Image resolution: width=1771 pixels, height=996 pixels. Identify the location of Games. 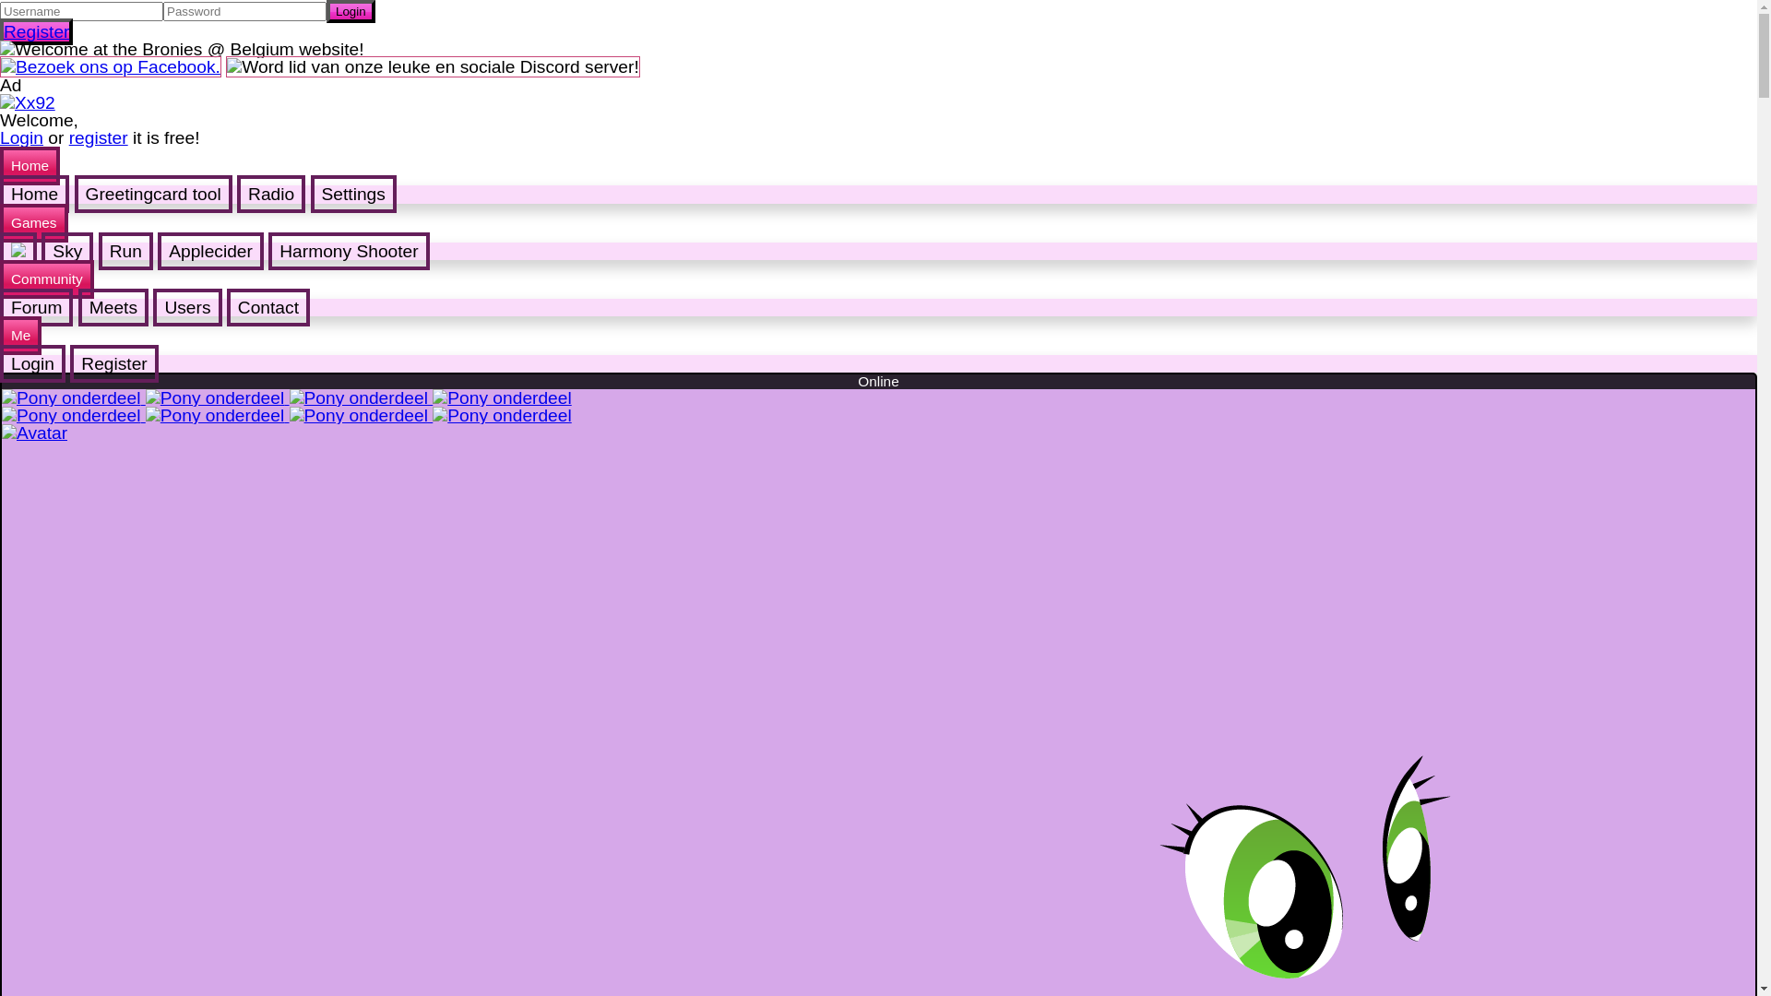
(34, 223).